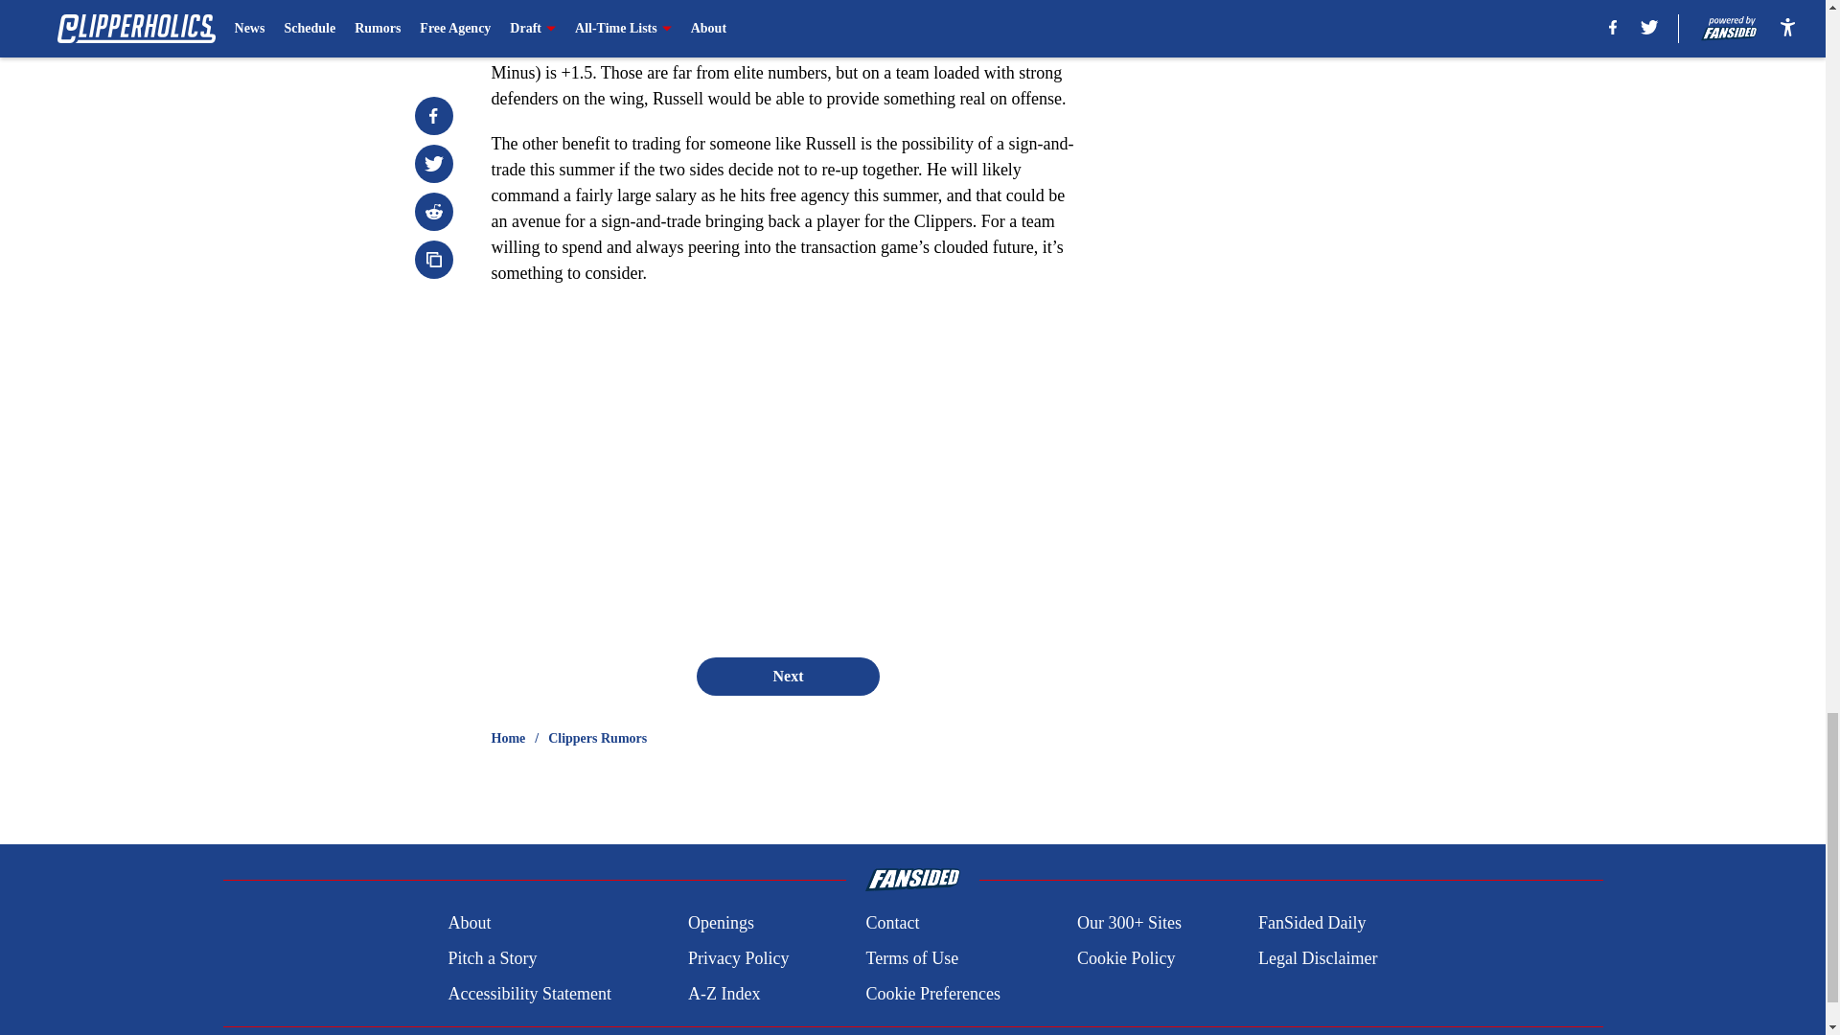 The width and height of the screenshot is (1840, 1035). Describe the element at coordinates (721, 924) in the screenshot. I see `Openings` at that location.